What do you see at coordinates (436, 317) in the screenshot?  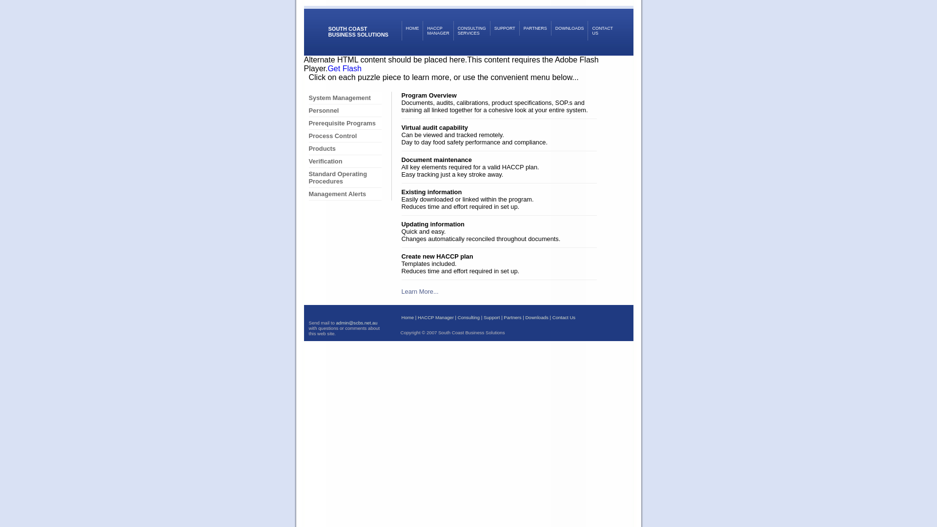 I see `HACCP Manager` at bounding box center [436, 317].